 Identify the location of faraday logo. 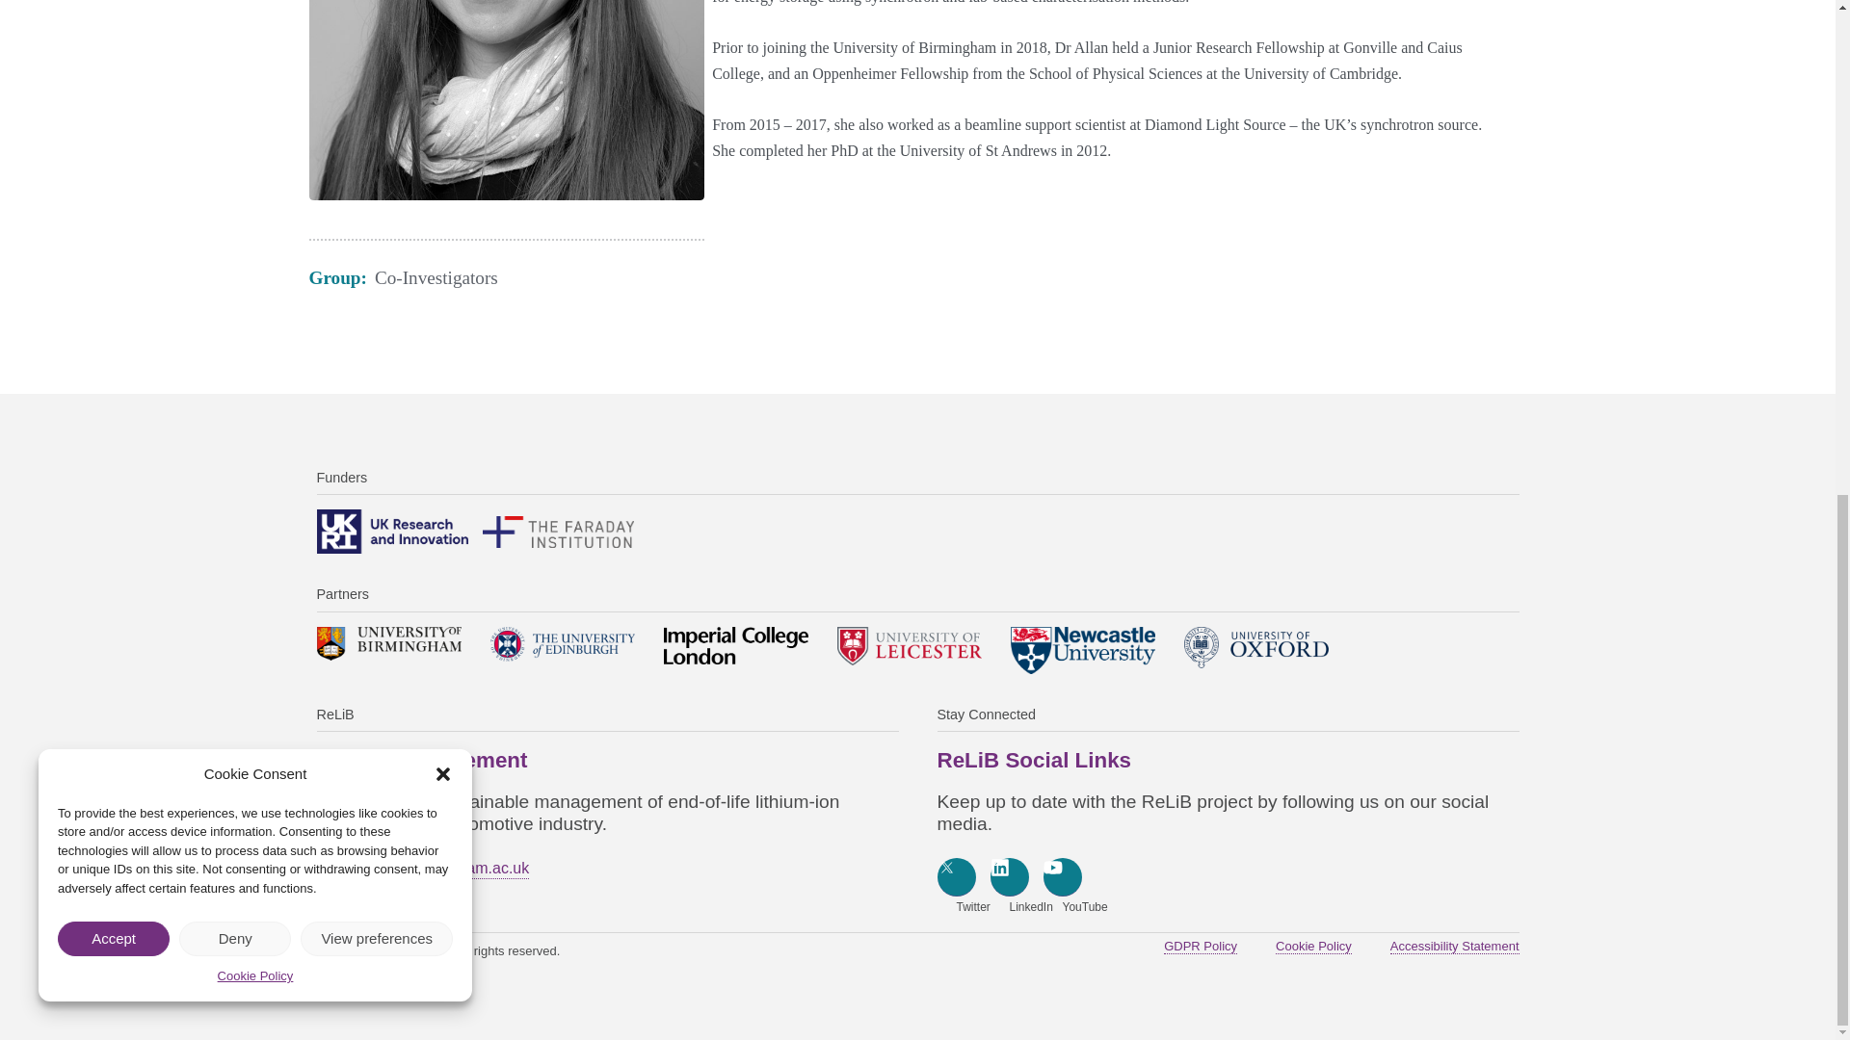
(557, 532).